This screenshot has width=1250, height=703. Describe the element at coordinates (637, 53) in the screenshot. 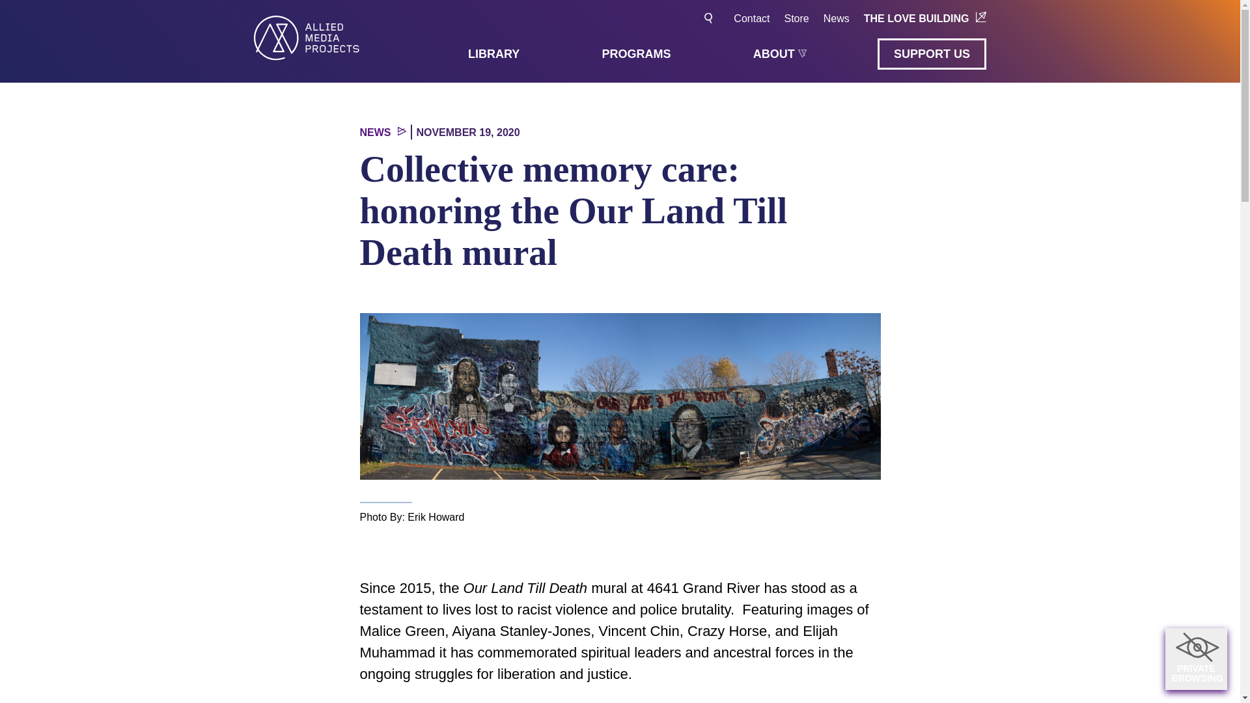

I see `PROGRAMS` at that location.